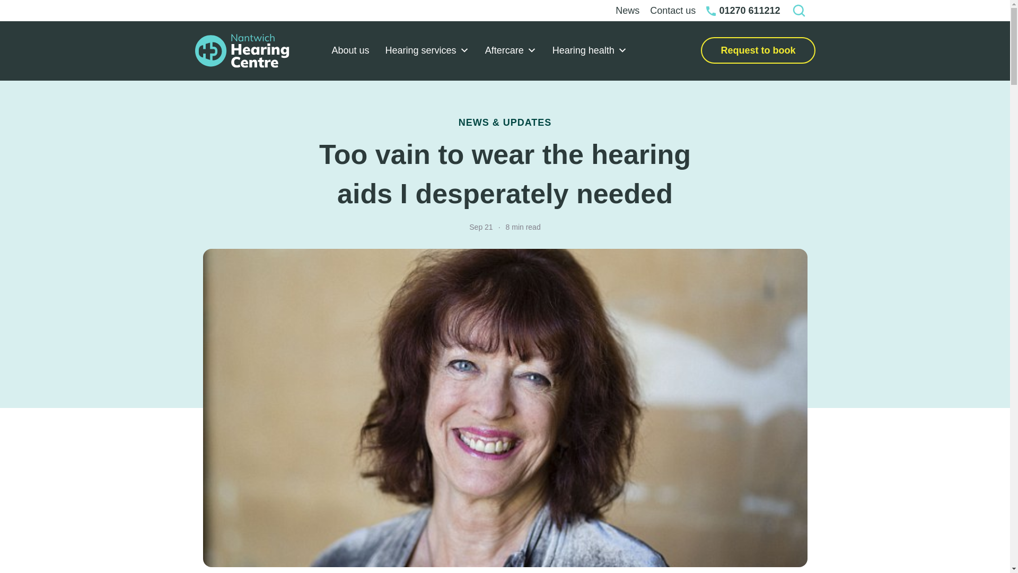 The image size is (1018, 573). Describe the element at coordinates (511, 51) in the screenshot. I see `Aftercare` at that location.